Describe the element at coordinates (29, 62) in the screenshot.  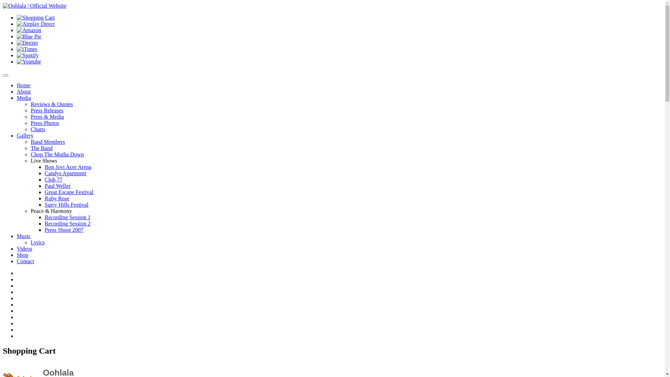
I see `Youtube` at that location.